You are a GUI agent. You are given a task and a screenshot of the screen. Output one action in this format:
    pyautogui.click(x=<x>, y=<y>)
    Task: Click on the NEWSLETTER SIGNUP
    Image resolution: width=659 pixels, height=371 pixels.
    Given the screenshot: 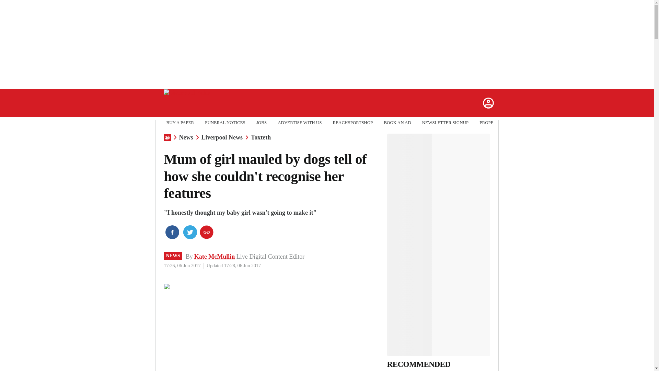 What is the action you would take?
    pyautogui.click(x=446, y=122)
    